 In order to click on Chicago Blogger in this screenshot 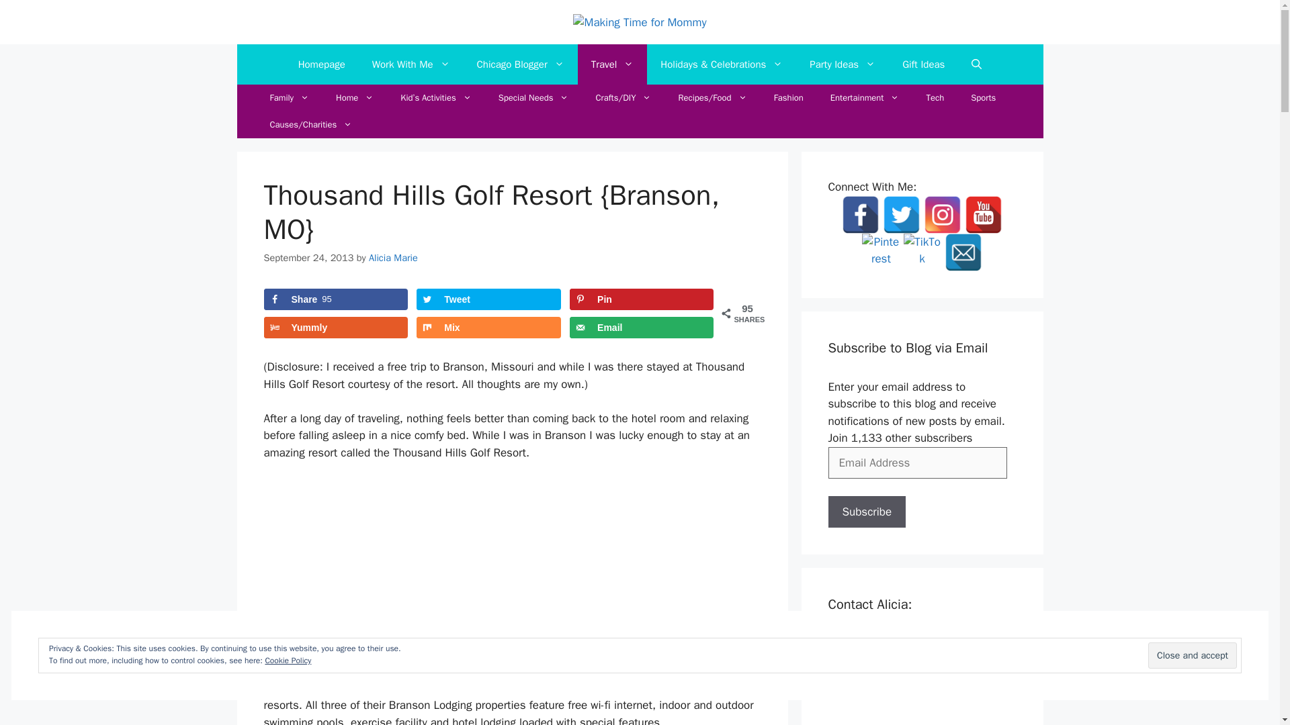, I will do `click(520, 64)`.